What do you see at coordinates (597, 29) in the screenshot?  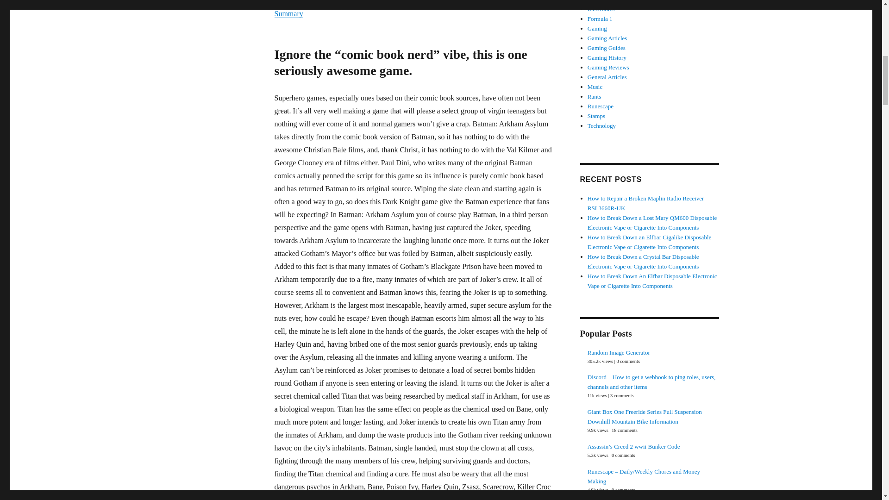 I see `Gaming` at bounding box center [597, 29].